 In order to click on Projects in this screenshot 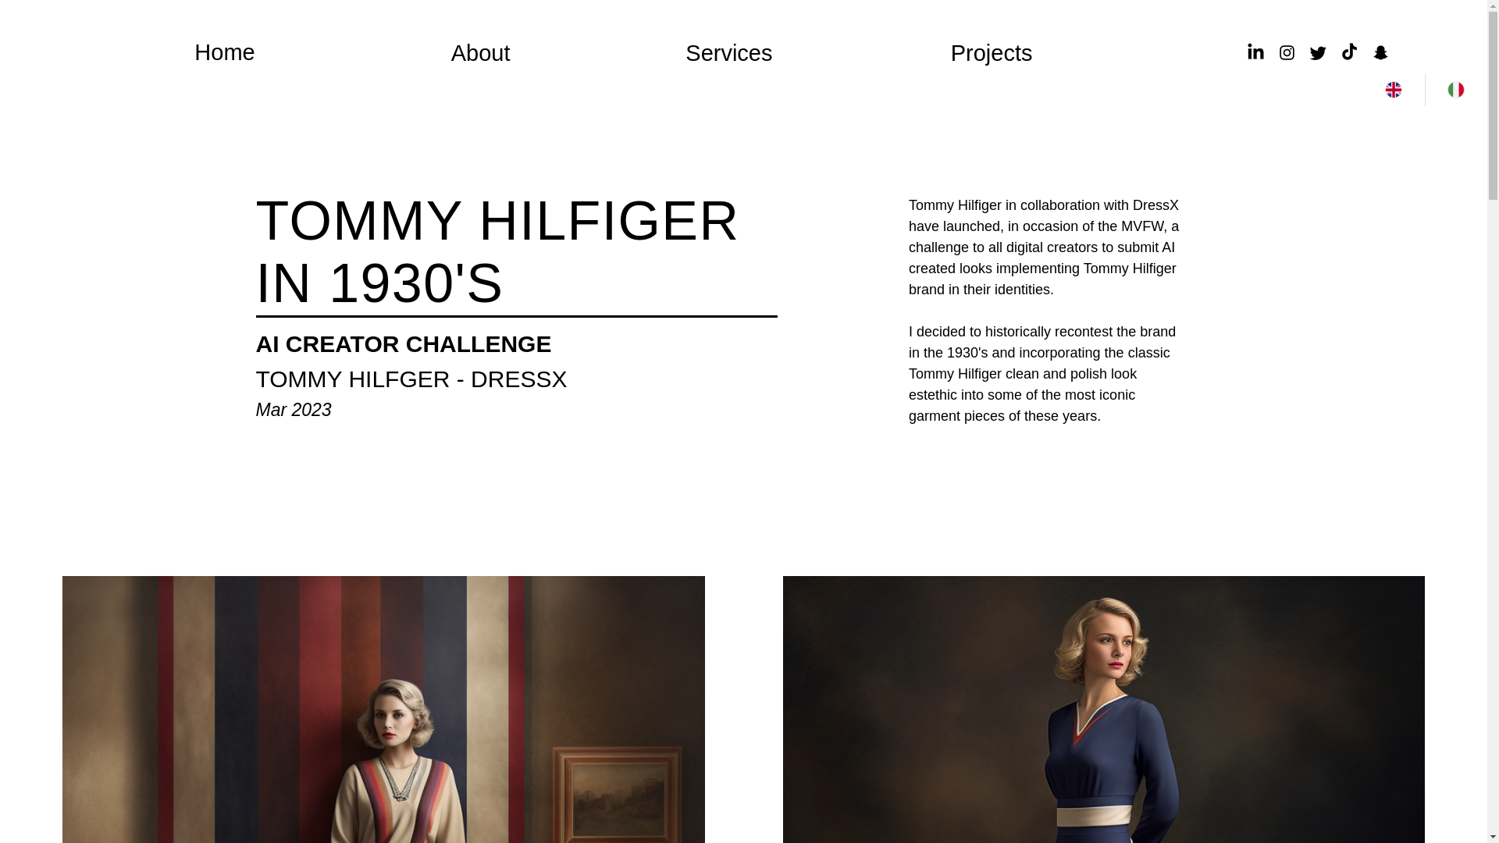, I will do `click(913, 53)`.